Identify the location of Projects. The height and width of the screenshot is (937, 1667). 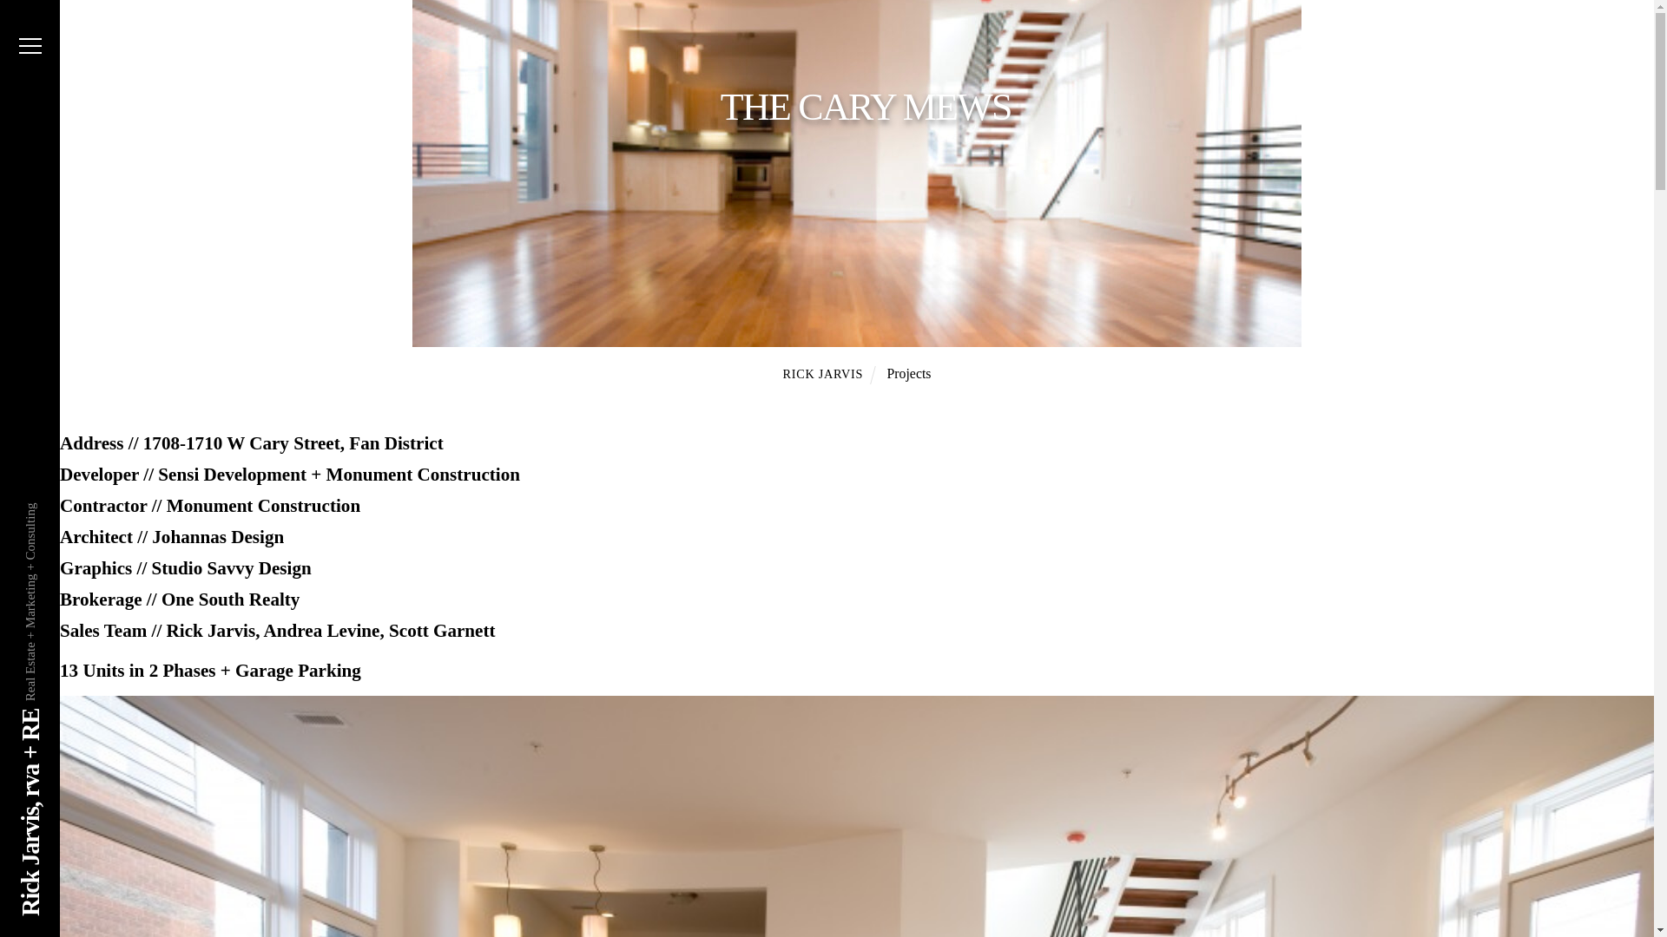
(908, 373).